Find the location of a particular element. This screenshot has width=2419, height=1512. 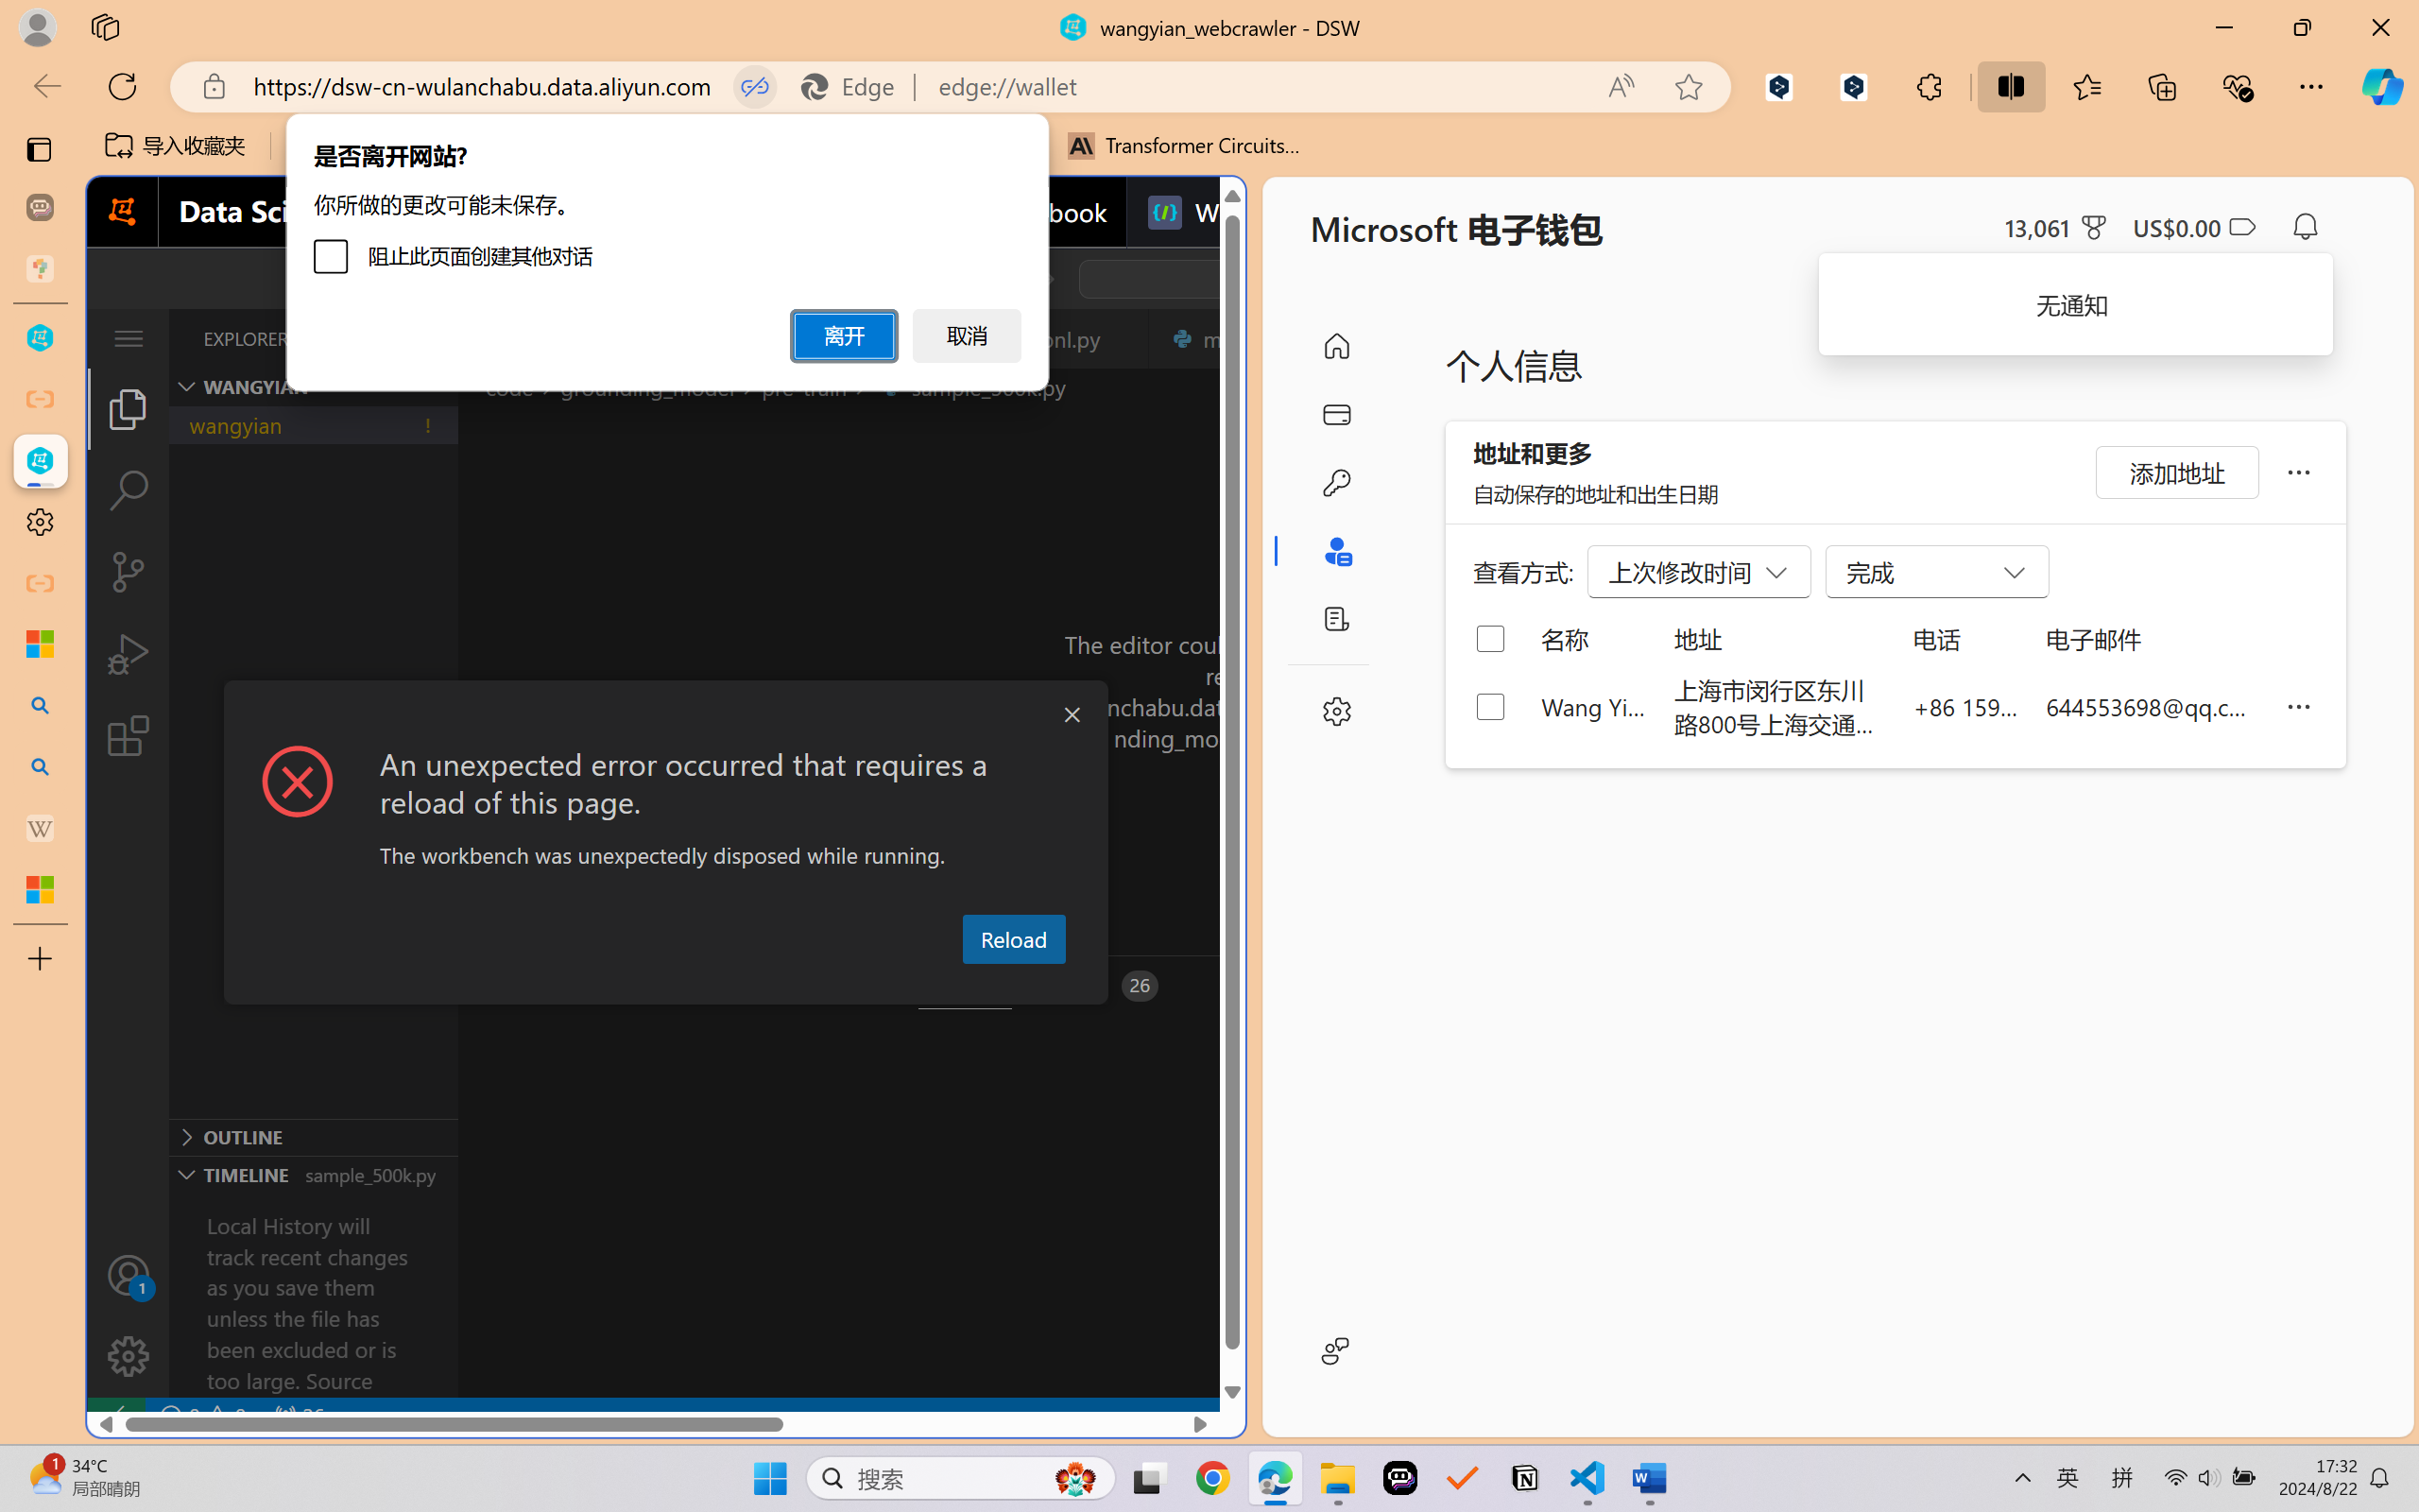

Output (Ctrl+Shift+U) is located at coordinates (658, 986).